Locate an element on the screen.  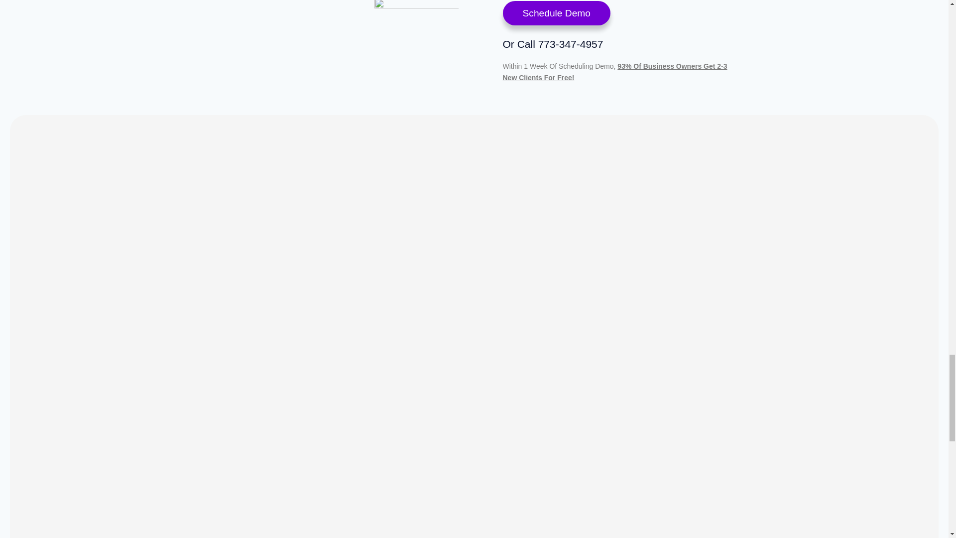
Or Call 773-347-4957 is located at coordinates (553, 44).